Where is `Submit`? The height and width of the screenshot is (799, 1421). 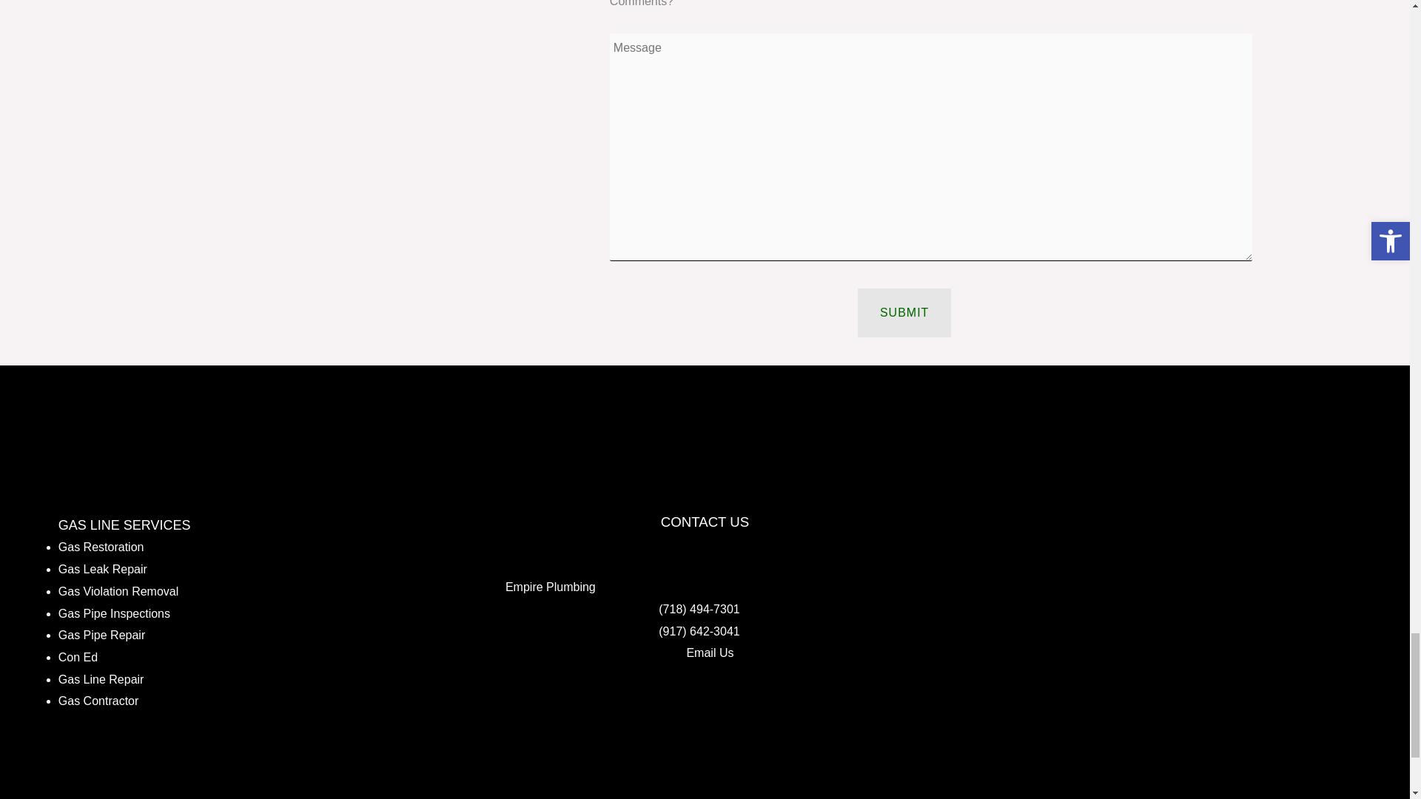
Submit is located at coordinates (904, 312).